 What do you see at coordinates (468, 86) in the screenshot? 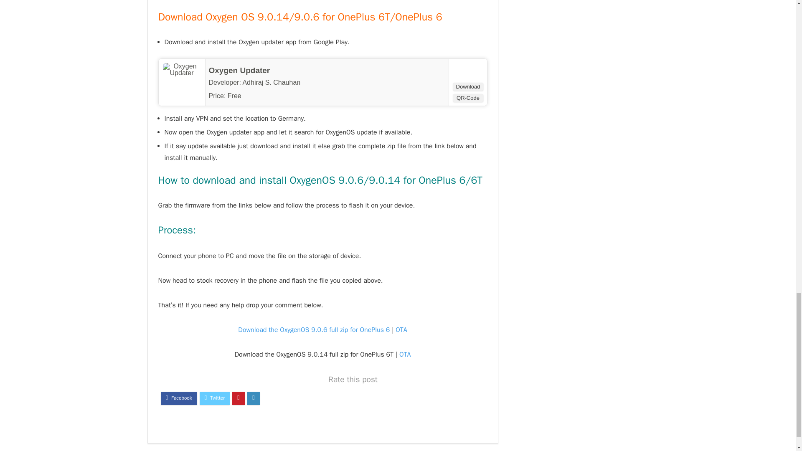
I see `Download` at bounding box center [468, 86].